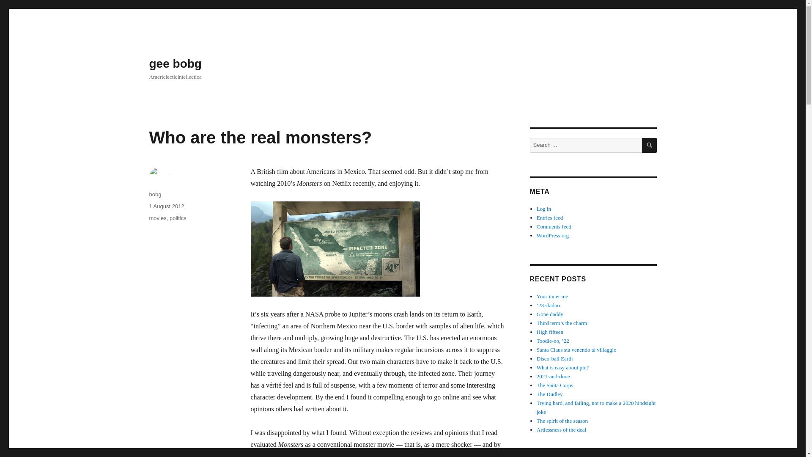  I want to click on SEARCH, so click(650, 145).